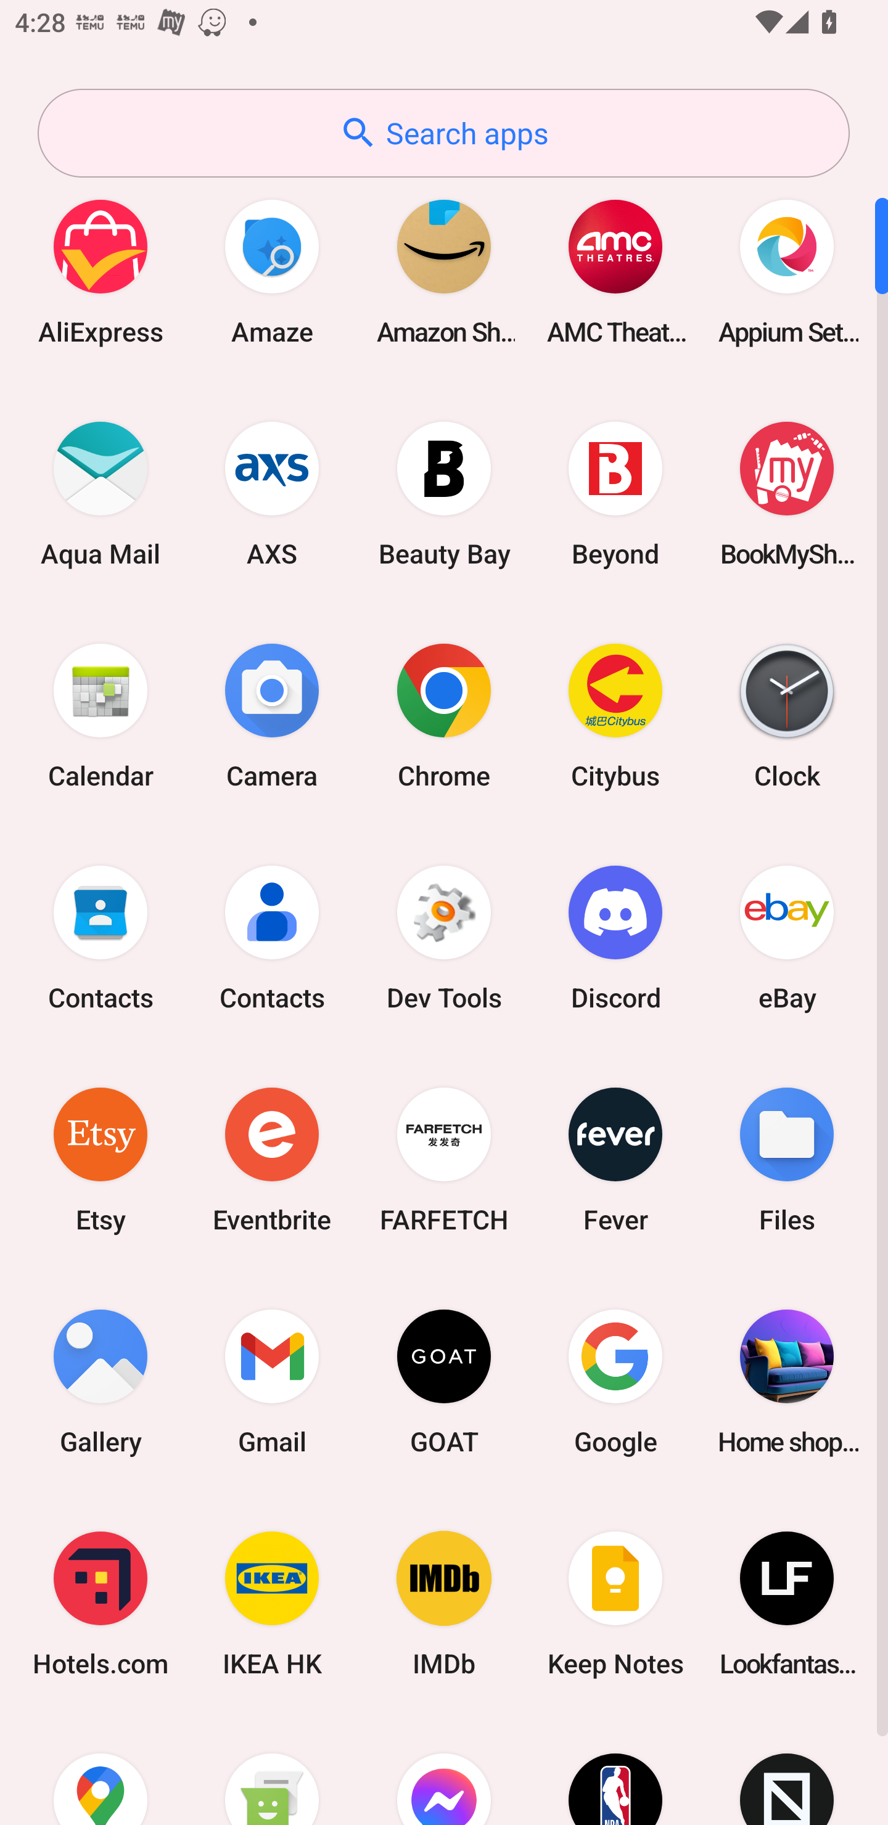 The height and width of the screenshot is (1825, 888). I want to click on eBay, so click(787, 937).